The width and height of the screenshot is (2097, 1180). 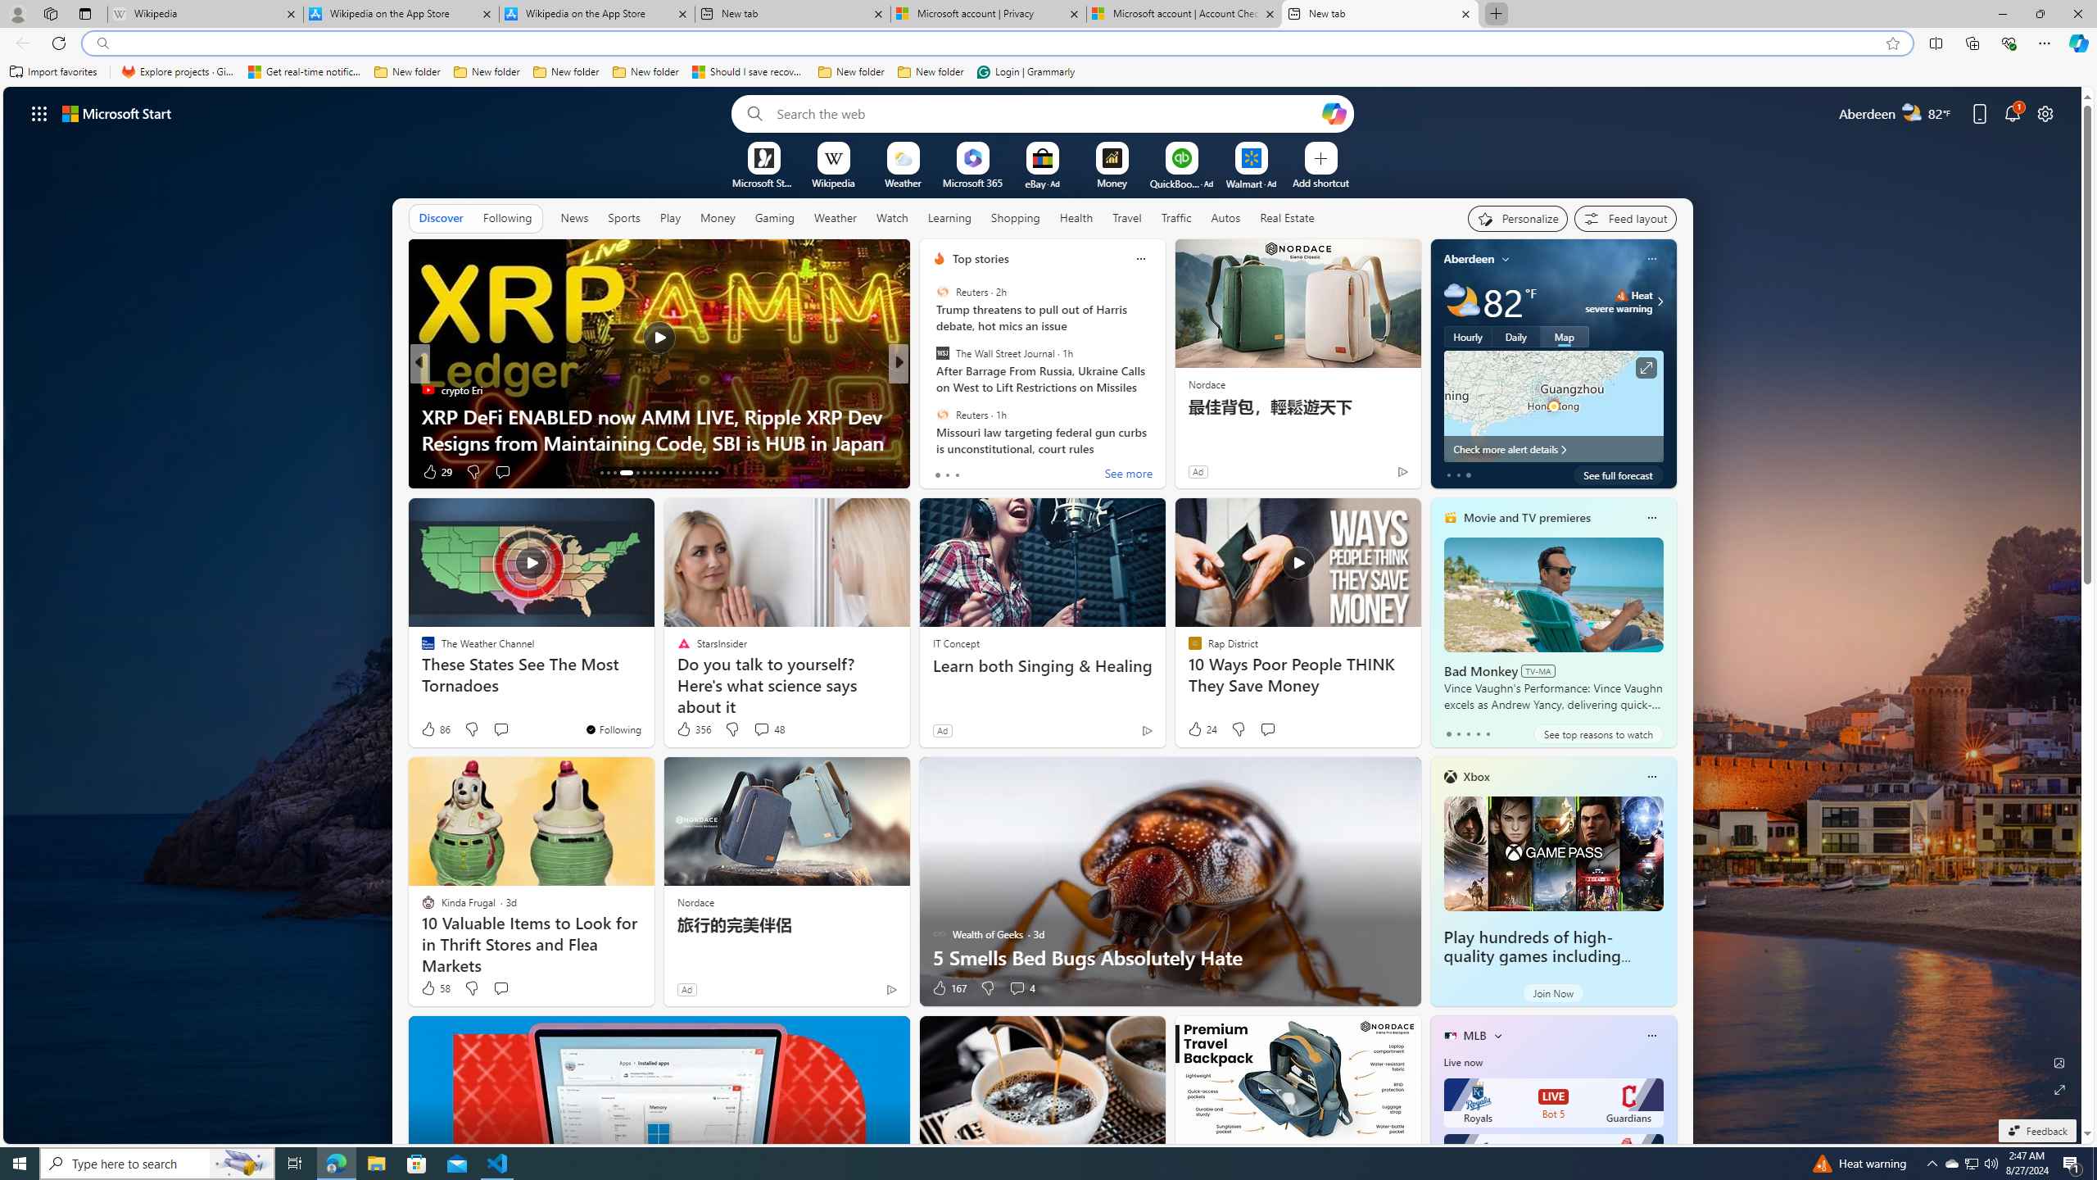 What do you see at coordinates (836, 218) in the screenshot?
I see `Weather` at bounding box center [836, 218].